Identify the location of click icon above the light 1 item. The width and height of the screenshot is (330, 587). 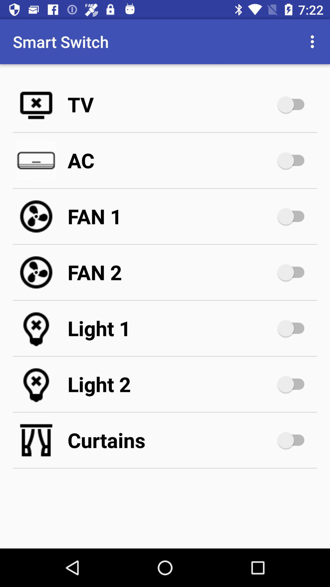
(171, 272).